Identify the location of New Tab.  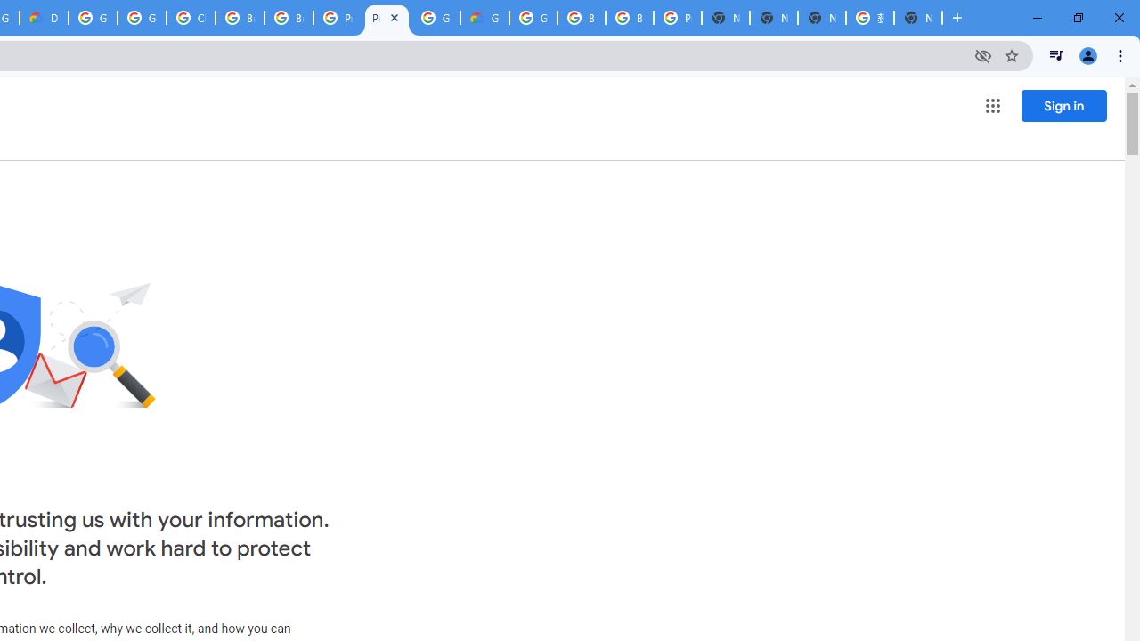
(726, 18).